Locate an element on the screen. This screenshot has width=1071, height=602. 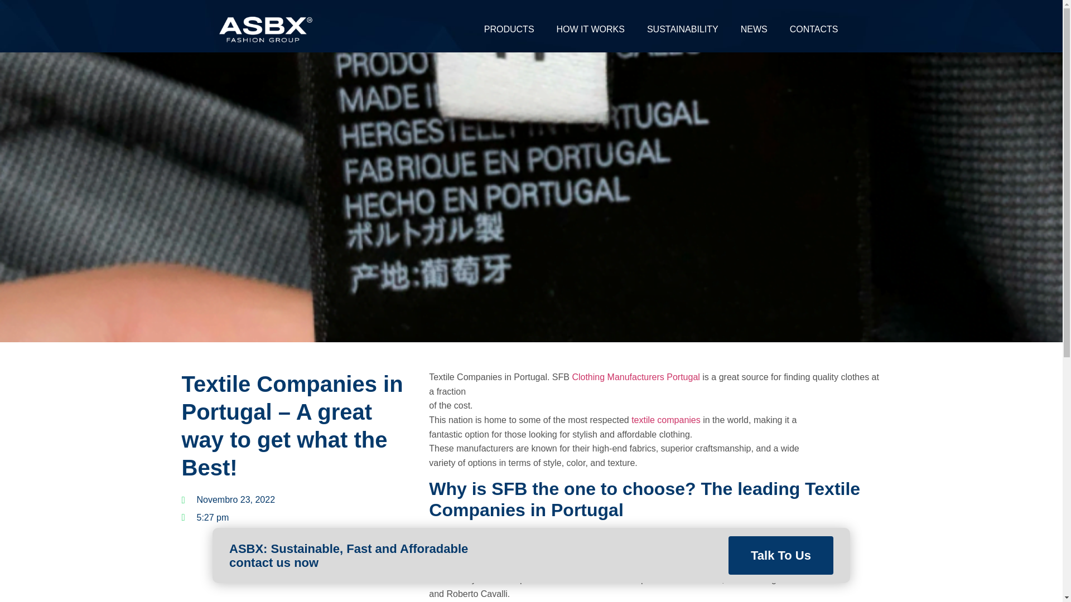
SFB is located at coordinates (634, 537).